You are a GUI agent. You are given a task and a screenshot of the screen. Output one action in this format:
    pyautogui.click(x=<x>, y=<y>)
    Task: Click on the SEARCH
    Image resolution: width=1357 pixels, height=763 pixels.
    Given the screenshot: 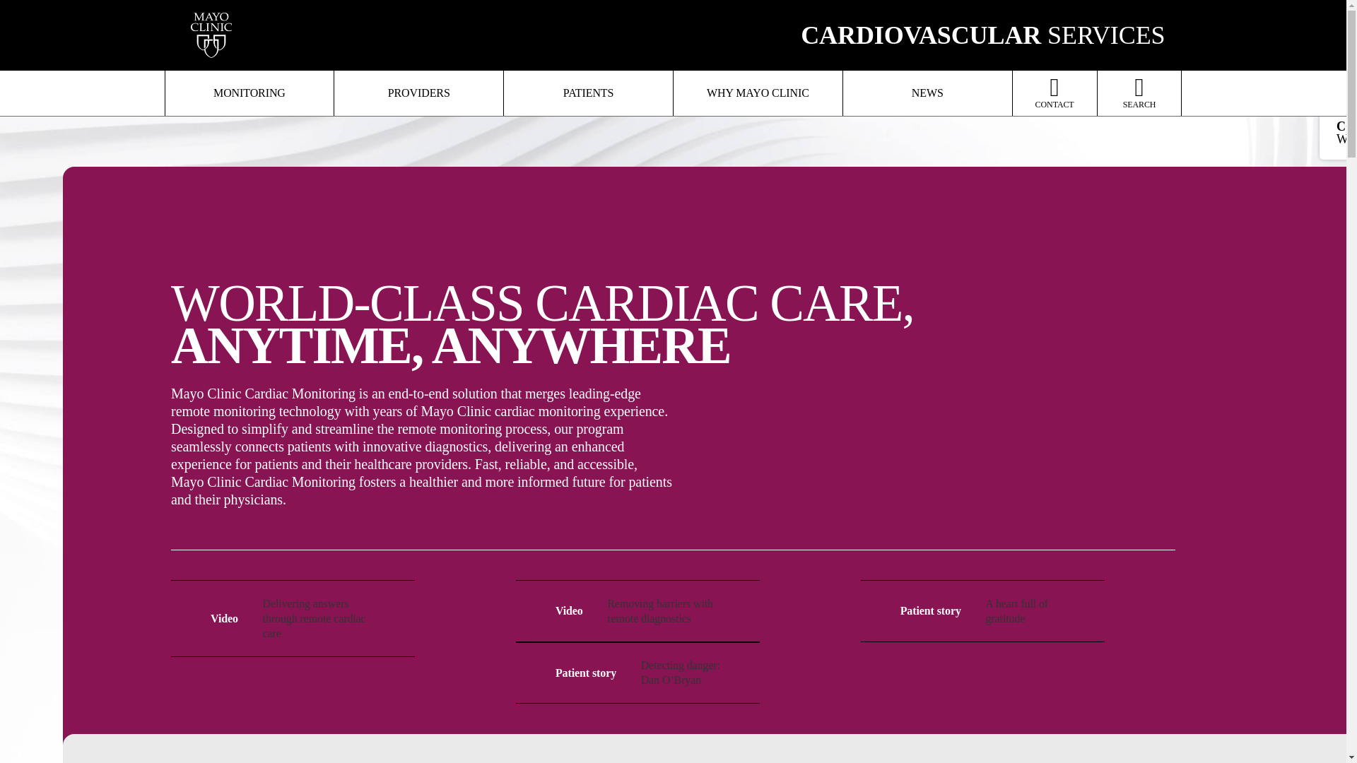 What is the action you would take?
    pyautogui.click(x=1139, y=93)
    